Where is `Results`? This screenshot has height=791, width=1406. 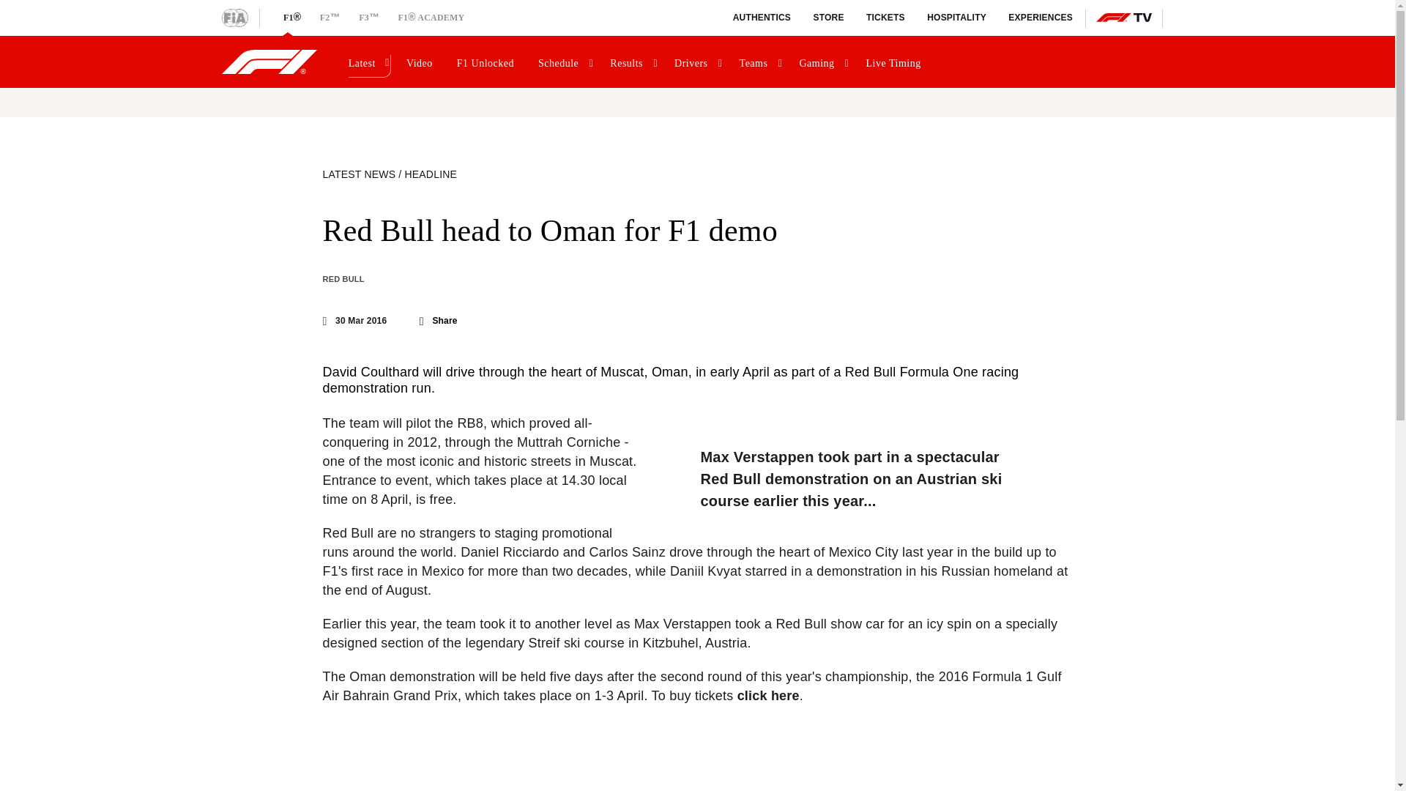 Results is located at coordinates (633, 62).